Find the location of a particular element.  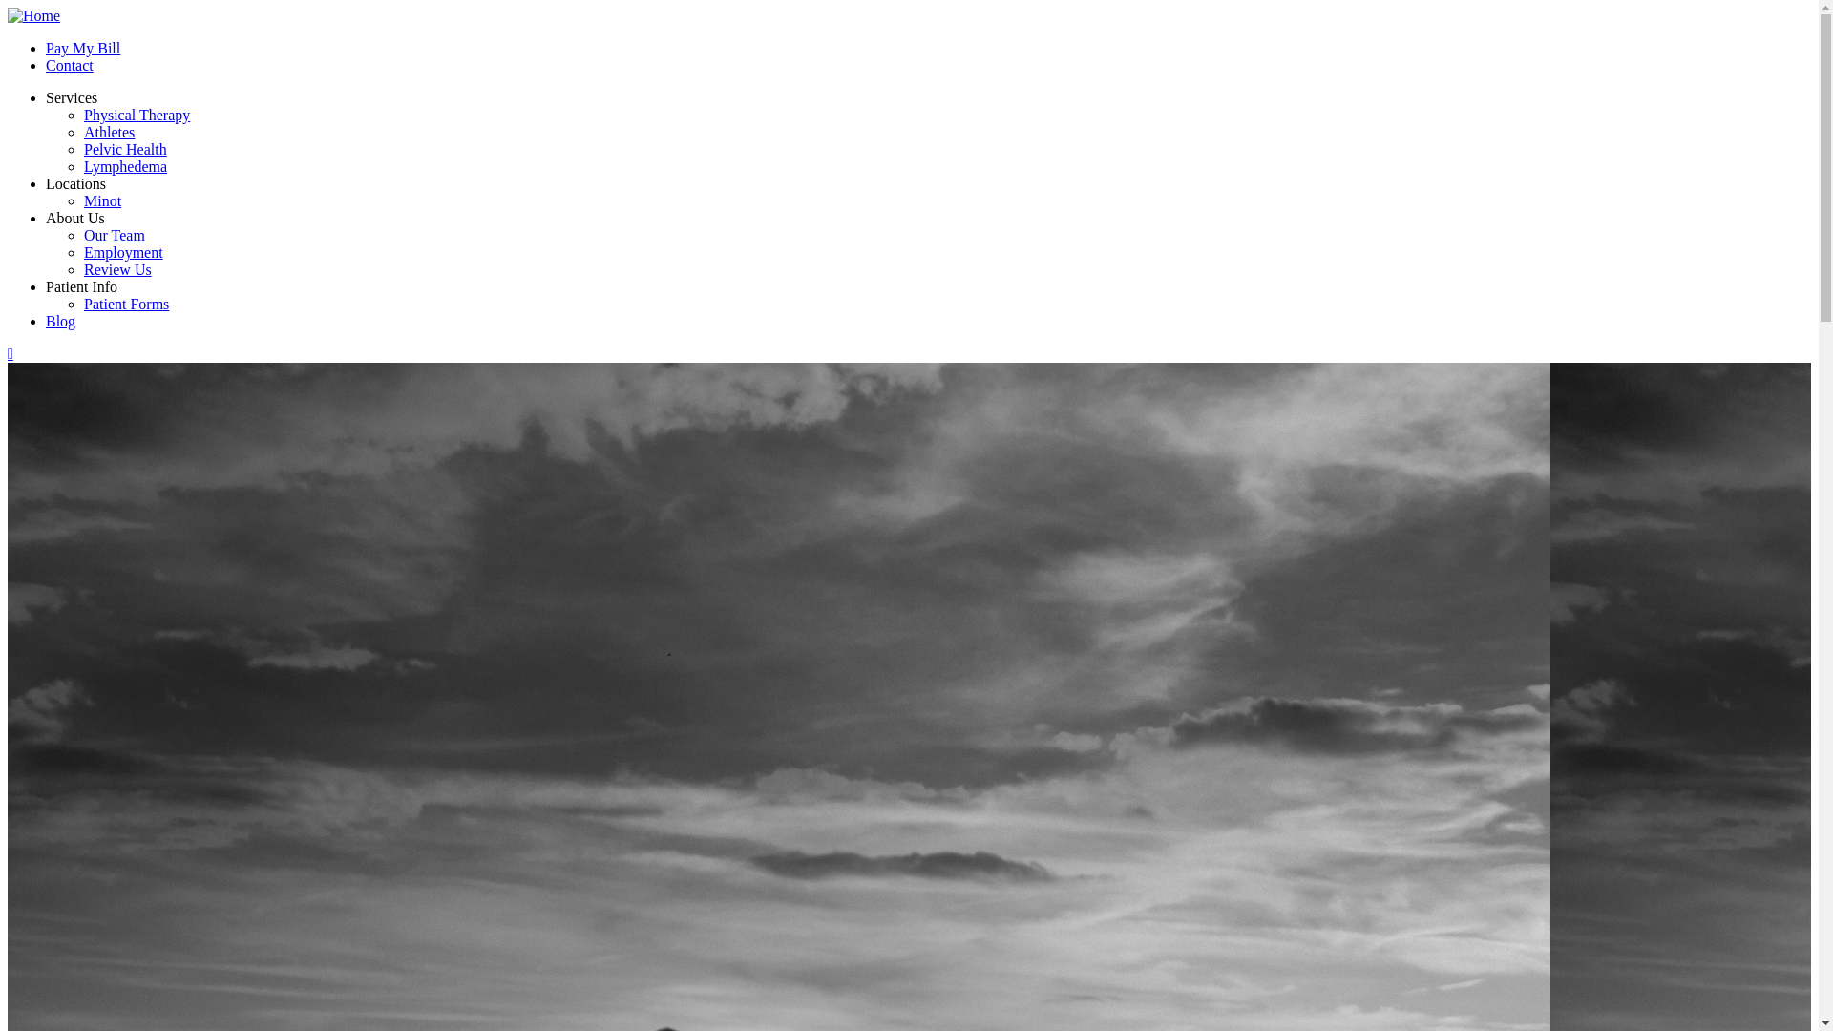

Home is located at coordinates (34, 15).